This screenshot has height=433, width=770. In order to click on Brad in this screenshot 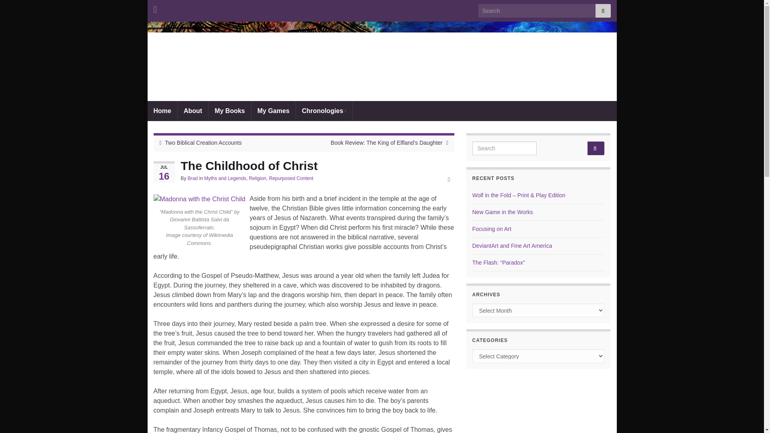, I will do `click(192, 178)`.